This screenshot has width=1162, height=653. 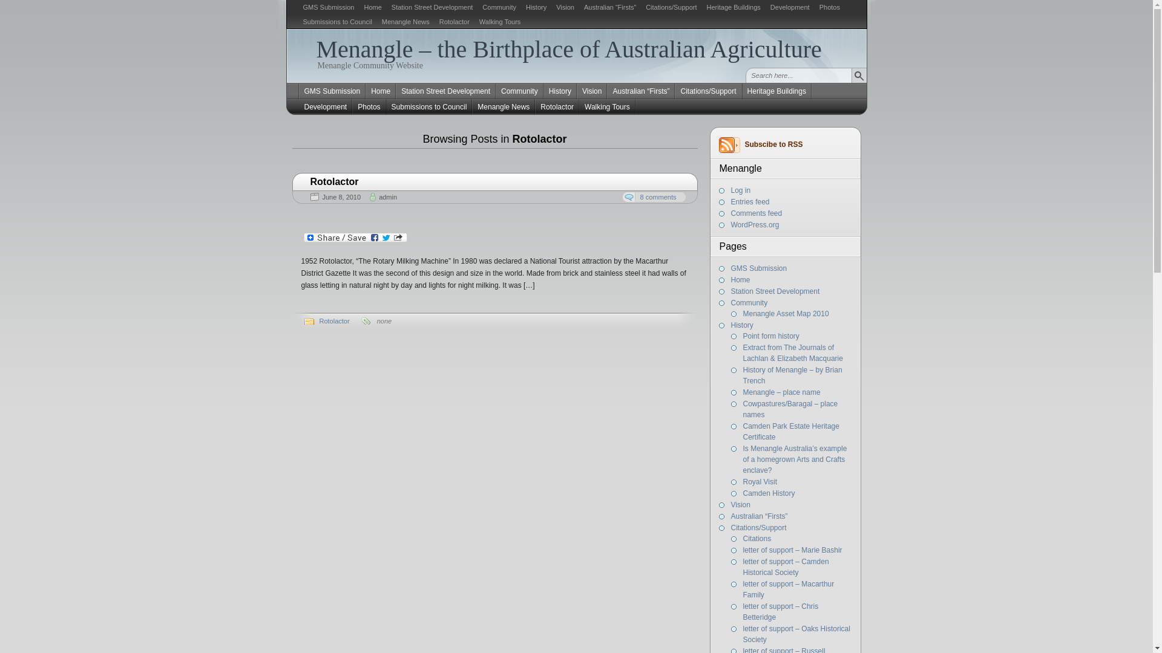 What do you see at coordinates (455, 22) in the screenshot?
I see `Rotolactor` at bounding box center [455, 22].